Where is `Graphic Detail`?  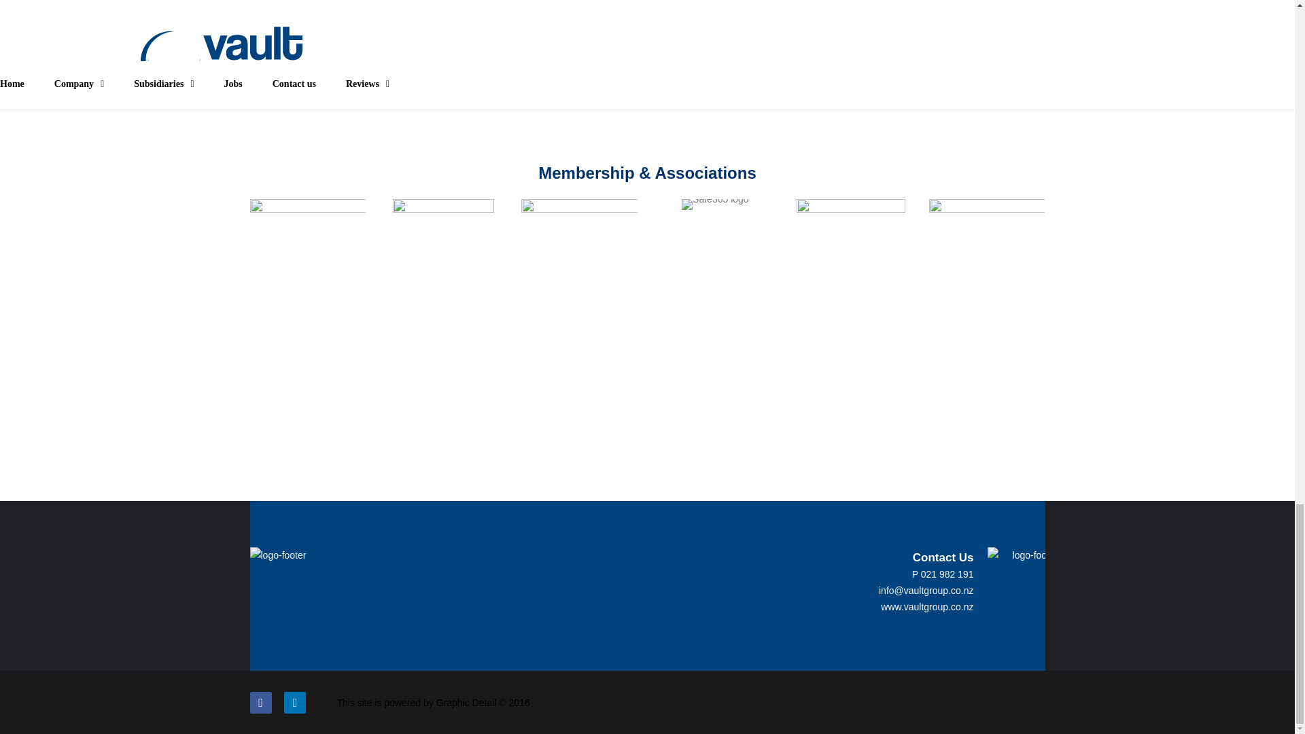 Graphic Detail is located at coordinates (466, 703).